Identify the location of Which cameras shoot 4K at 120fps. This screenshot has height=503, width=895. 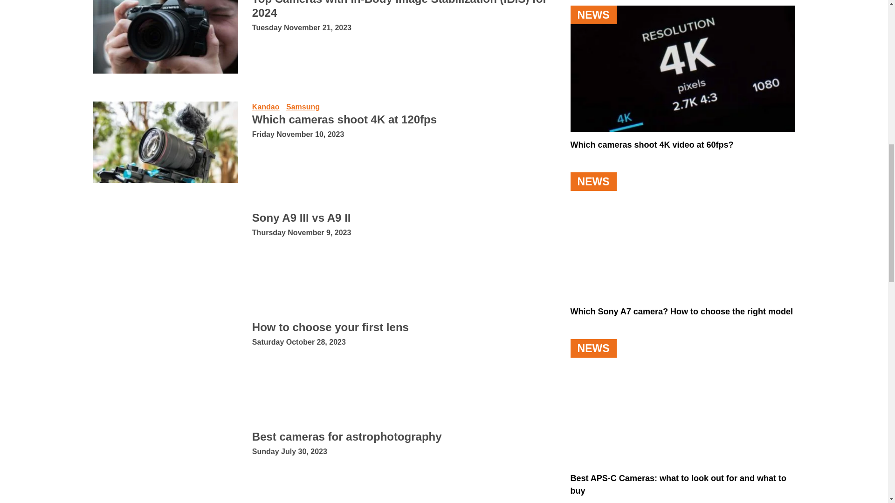
(344, 119).